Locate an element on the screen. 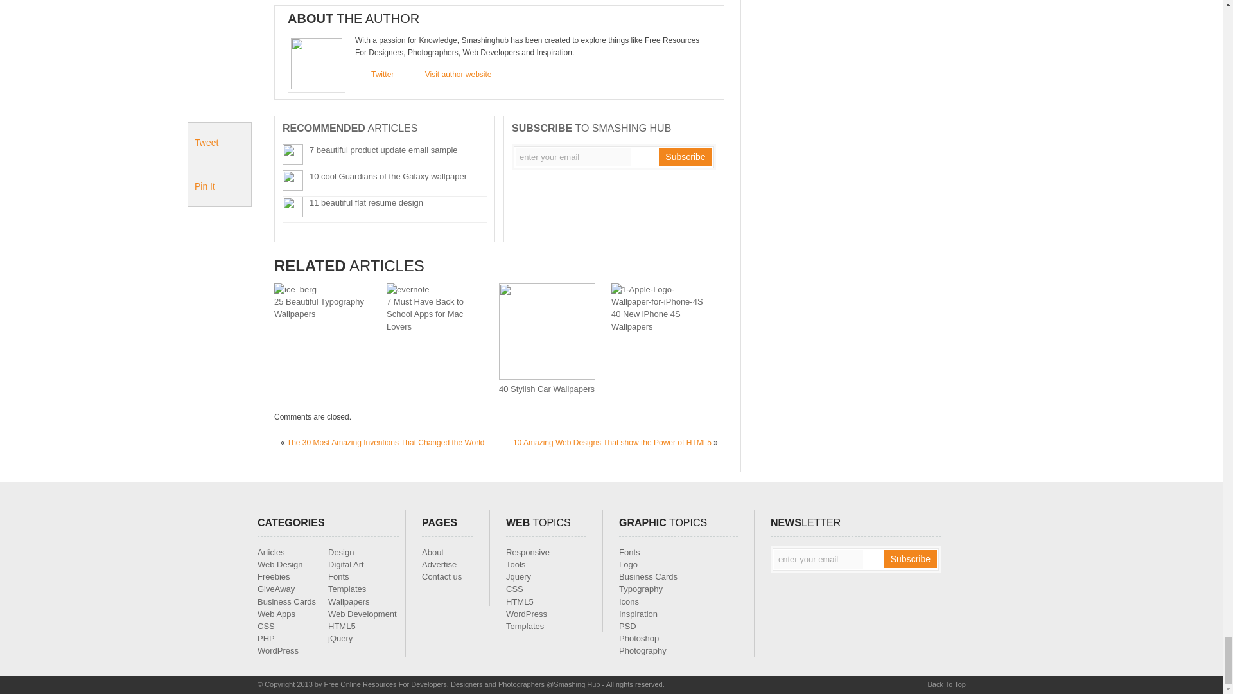  40 Stylish Car Wallpapers is located at coordinates (547, 389).